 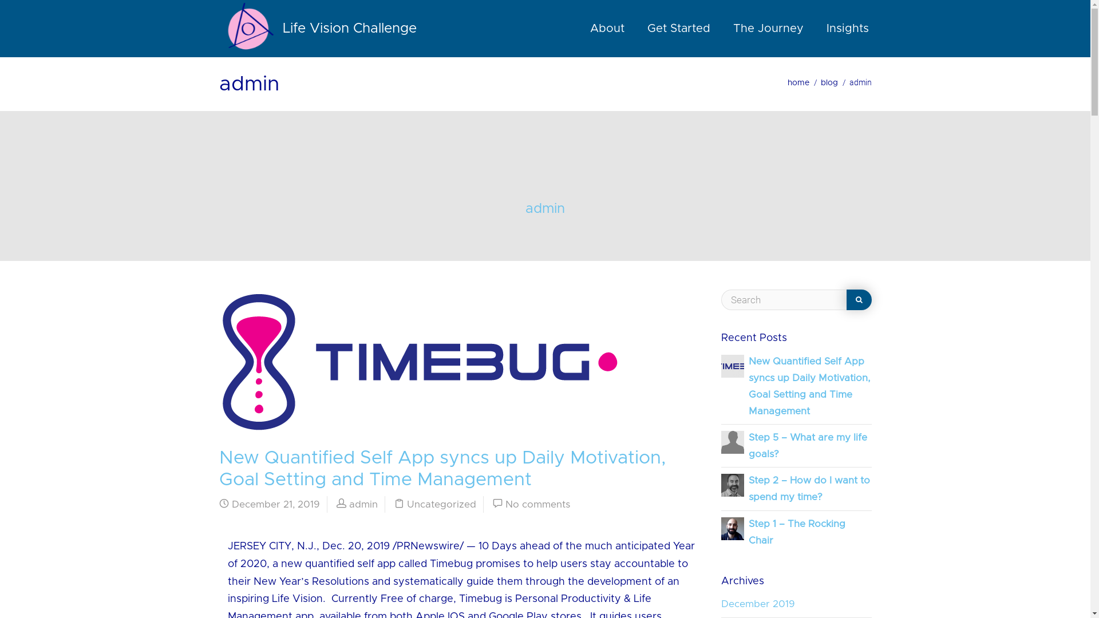 What do you see at coordinates (545, 209) in the screenshot?
I see `admin` at bounding box center [545, 209].